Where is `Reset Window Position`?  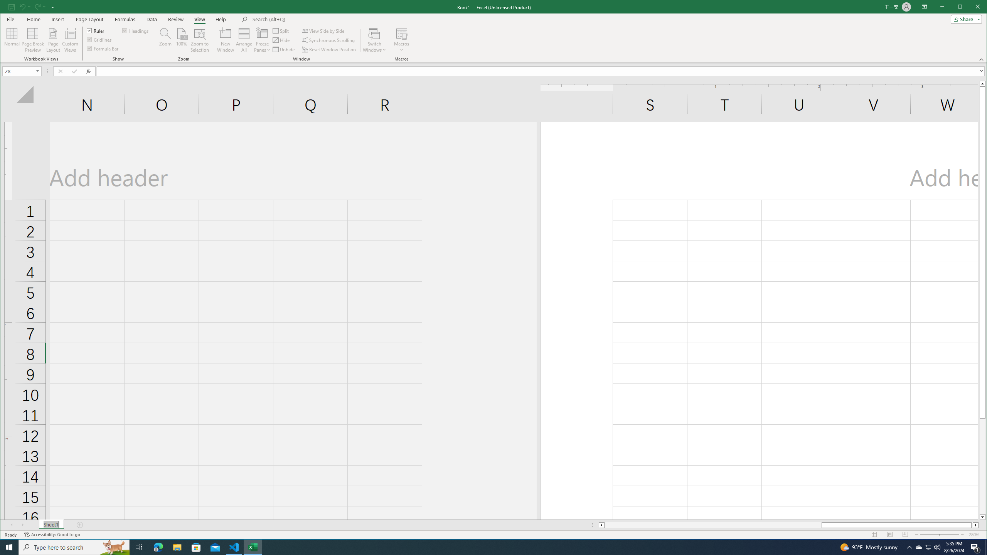
Reset Window Position is located at coordinates (329, 49).